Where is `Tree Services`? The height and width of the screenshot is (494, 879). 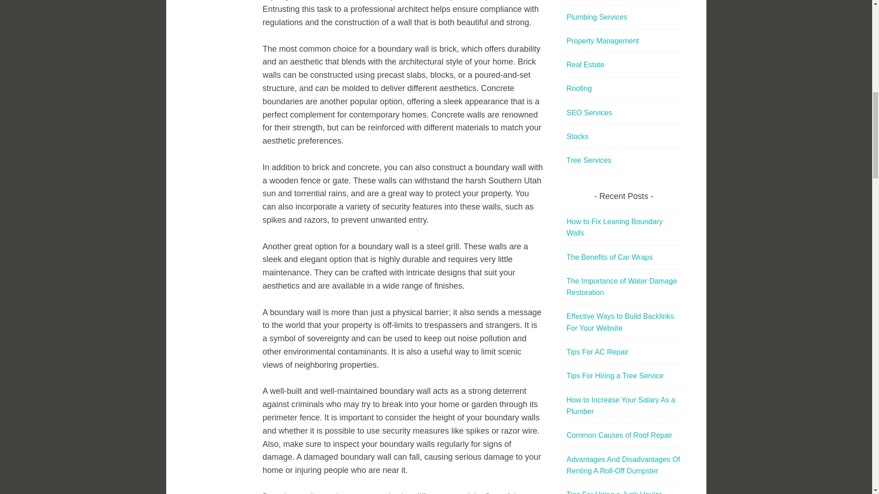 Tree Services is located at coordinates (589, 160).